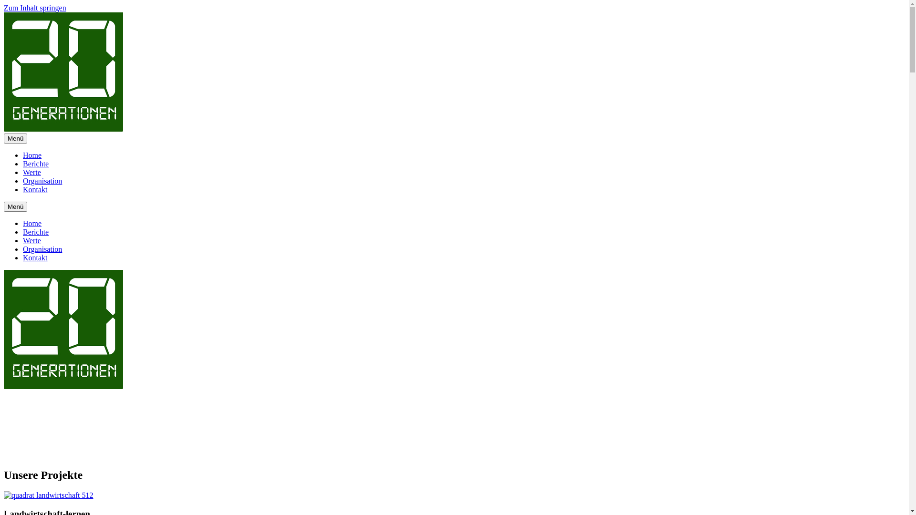 The width and height of the screenshot is (916, 515). What do you see at coordinates (42, 249) in the screenshot?
I see `Organisation` at bounding box center [42, 249].